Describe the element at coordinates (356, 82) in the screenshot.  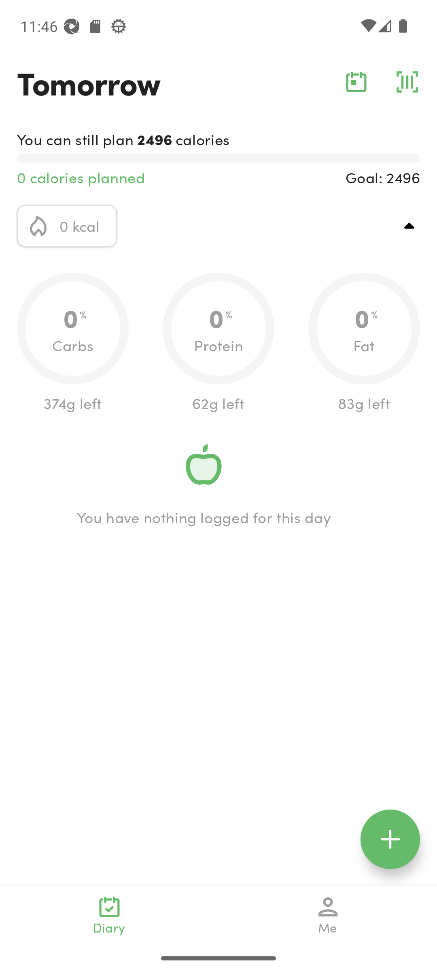
I see `calendar_action` at that location.